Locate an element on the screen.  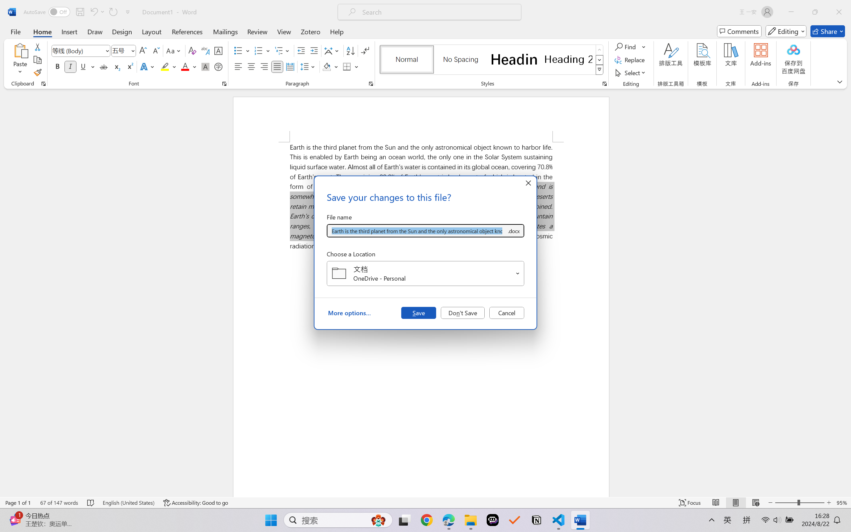
Poe is located at coordinates (493, 520).